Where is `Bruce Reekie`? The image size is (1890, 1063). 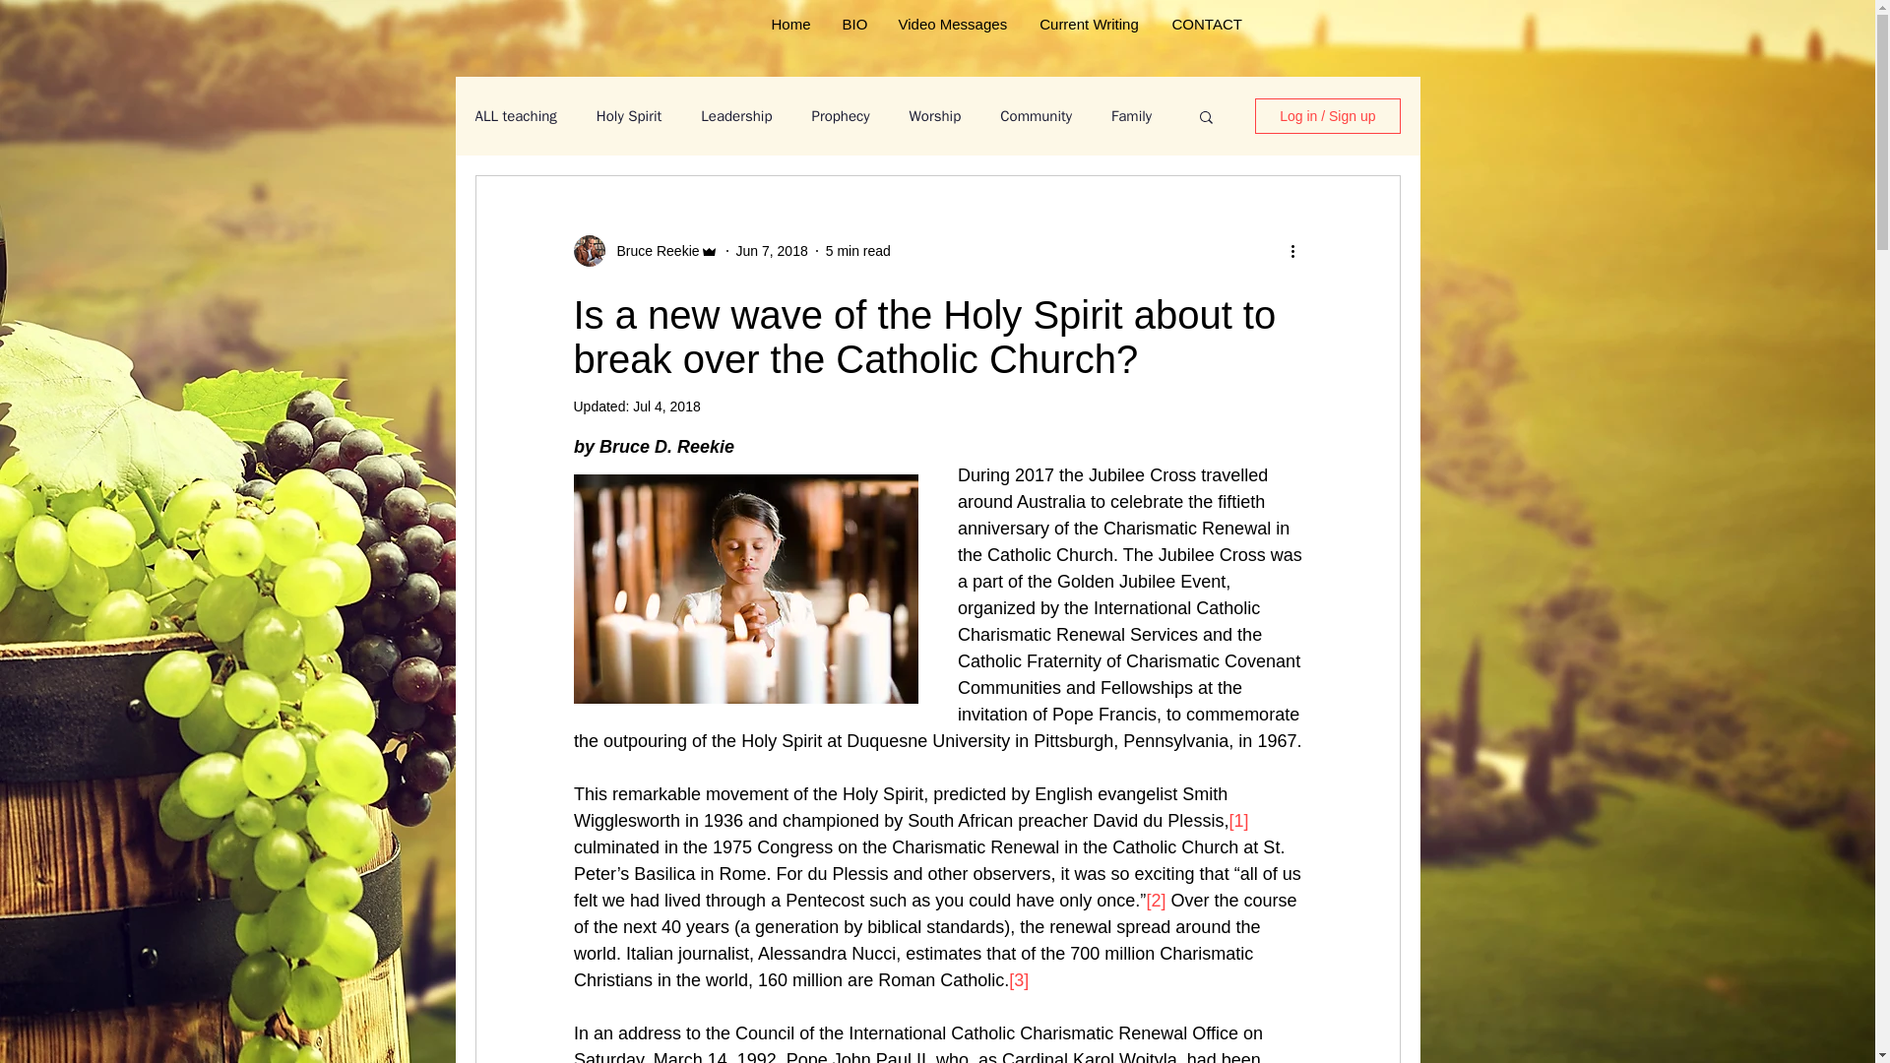 Bruce Reekie is located at coordinates (652, 250).